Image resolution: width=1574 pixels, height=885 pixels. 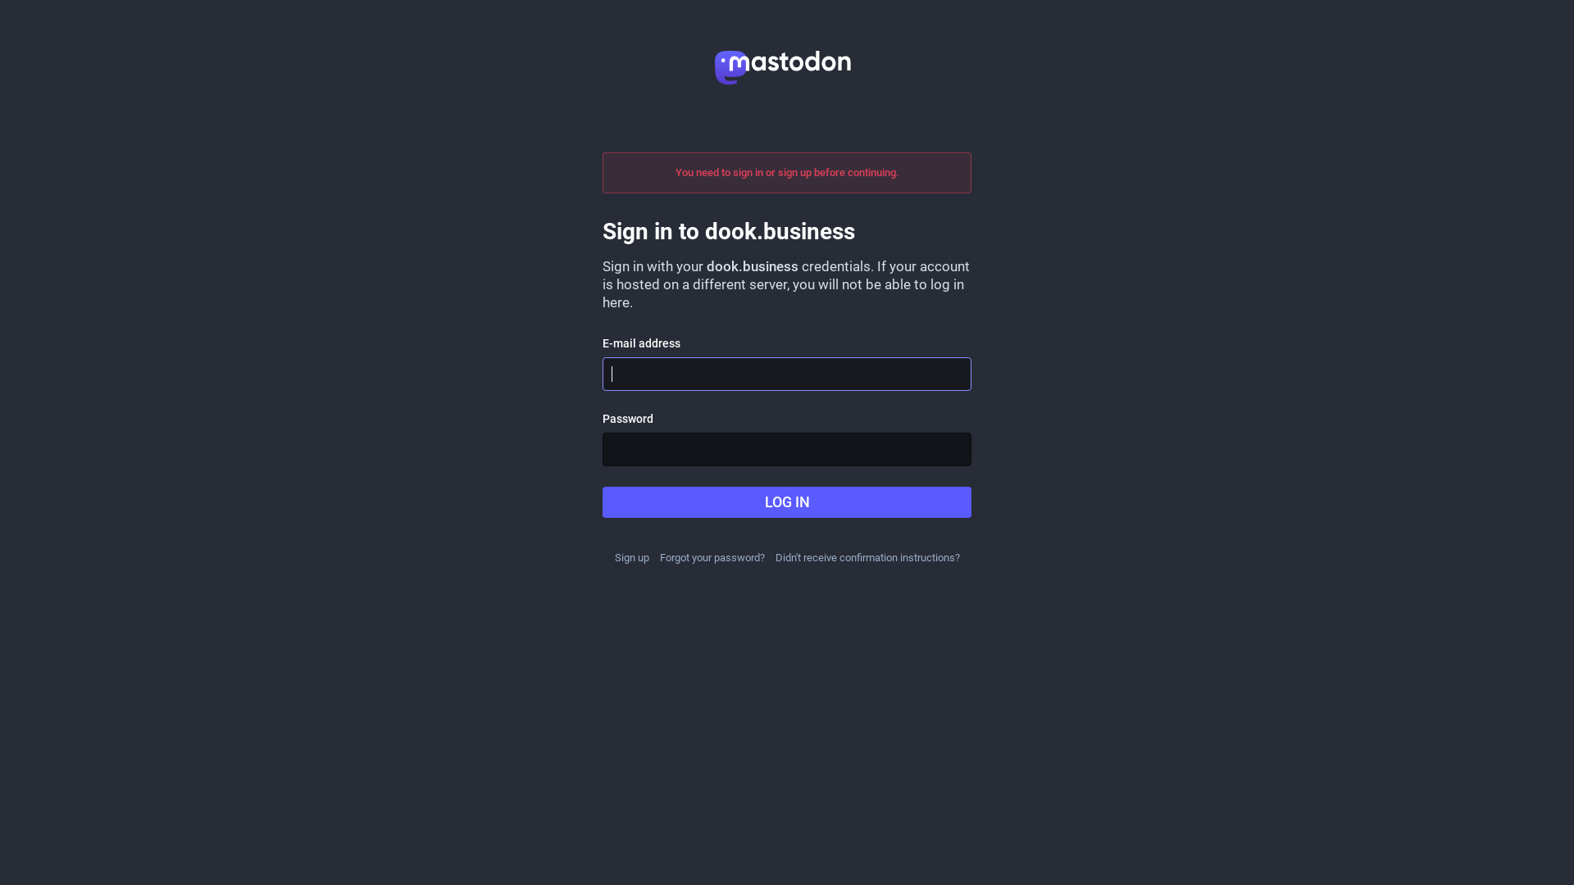 I want to click on Didn't receive confirmation instructions?, so click(x=867, y=557).